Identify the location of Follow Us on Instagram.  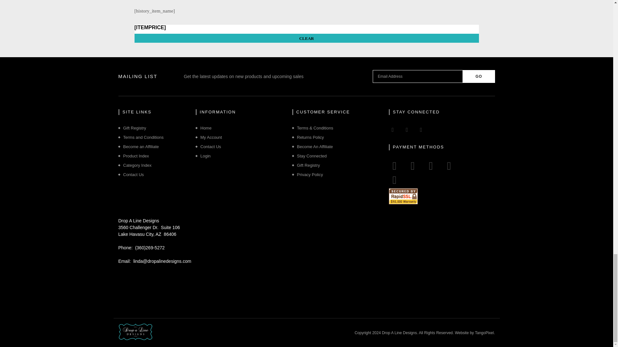
(421, 130).